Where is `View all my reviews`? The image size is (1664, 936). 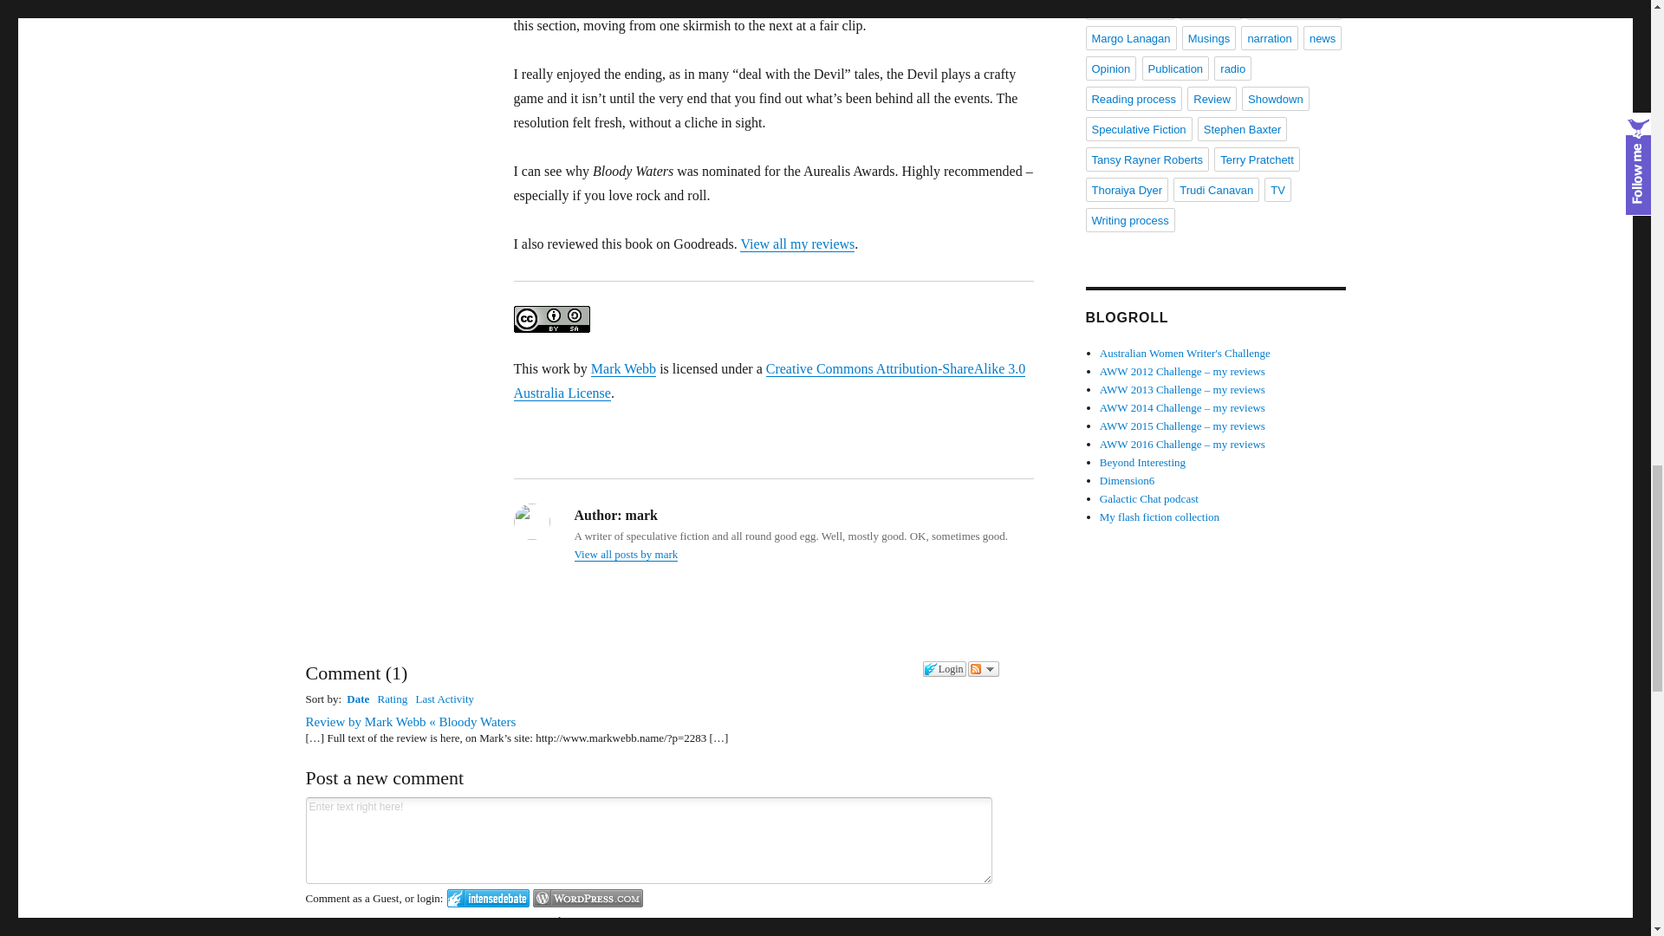
View all my reviews is located at coordinates (797, 244).